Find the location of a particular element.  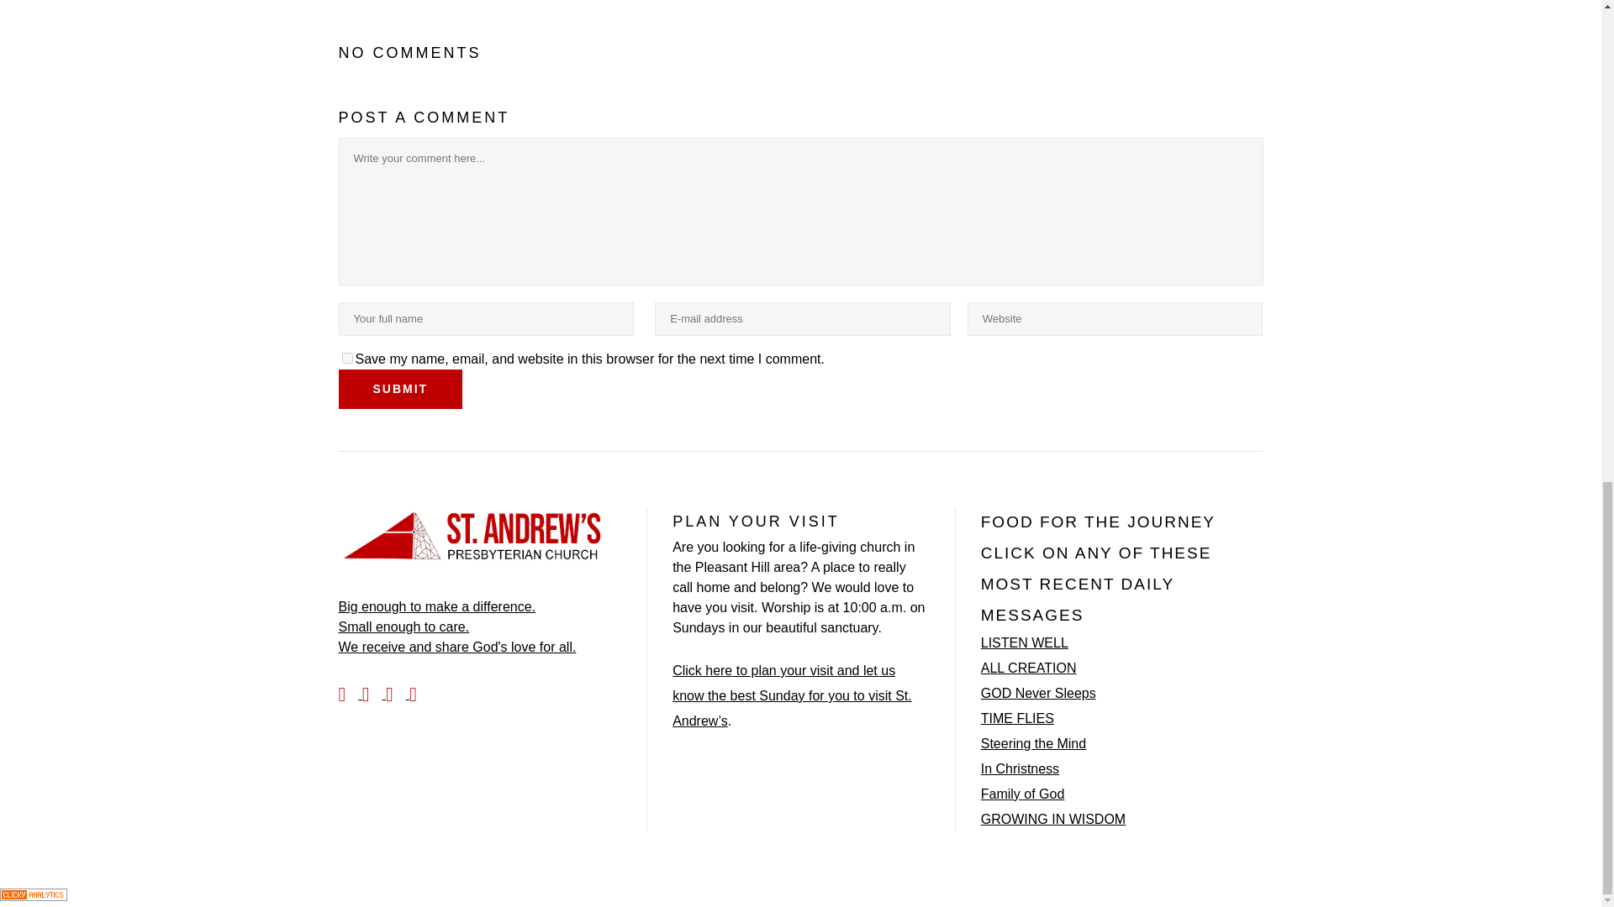

In Christness is located at coordinates (1020, 768).